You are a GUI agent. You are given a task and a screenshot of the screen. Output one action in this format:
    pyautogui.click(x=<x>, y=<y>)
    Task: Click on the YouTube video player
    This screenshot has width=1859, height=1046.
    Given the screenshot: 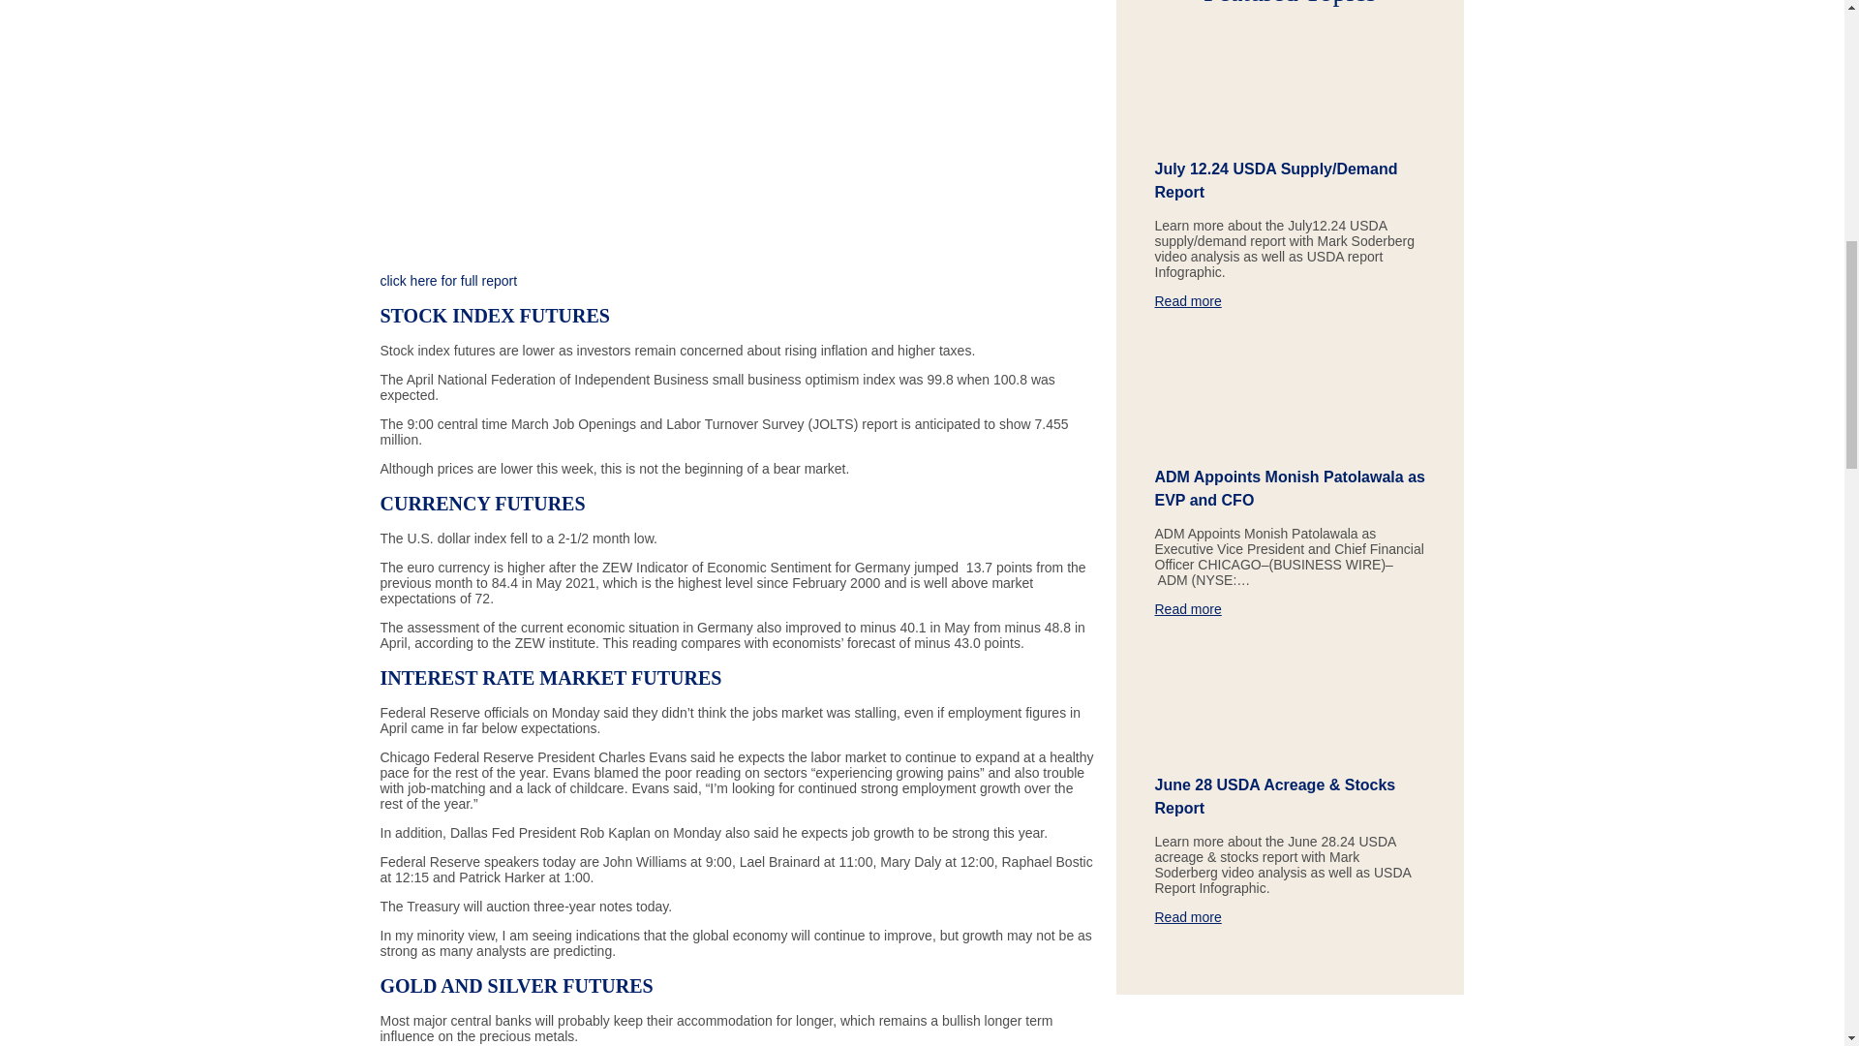 What is the action you would take?
    pyautogui.click(x=738, y=128)
    